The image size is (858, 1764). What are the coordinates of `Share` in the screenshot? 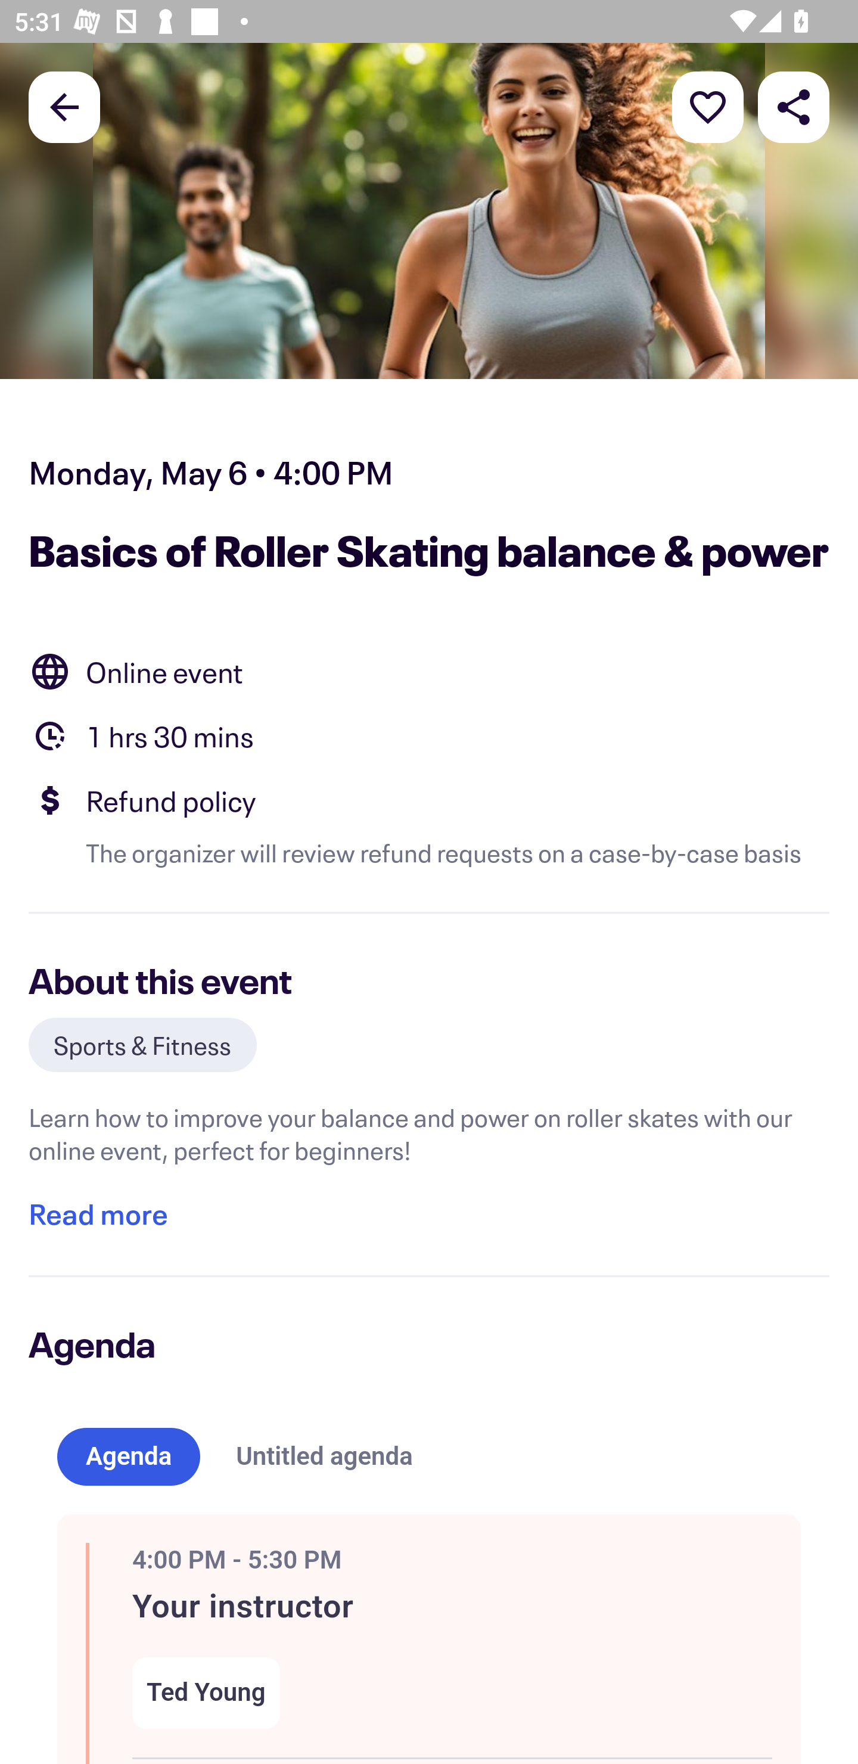 It's located at (794, 106).